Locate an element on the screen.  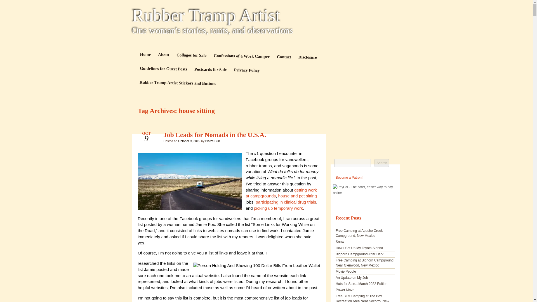
participating in clinical drug trials is located at coordinates (286, 202).